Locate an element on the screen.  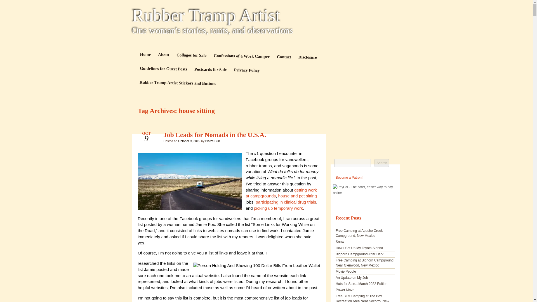
participating in clinical drug trials is located at coordinates (286, 202).